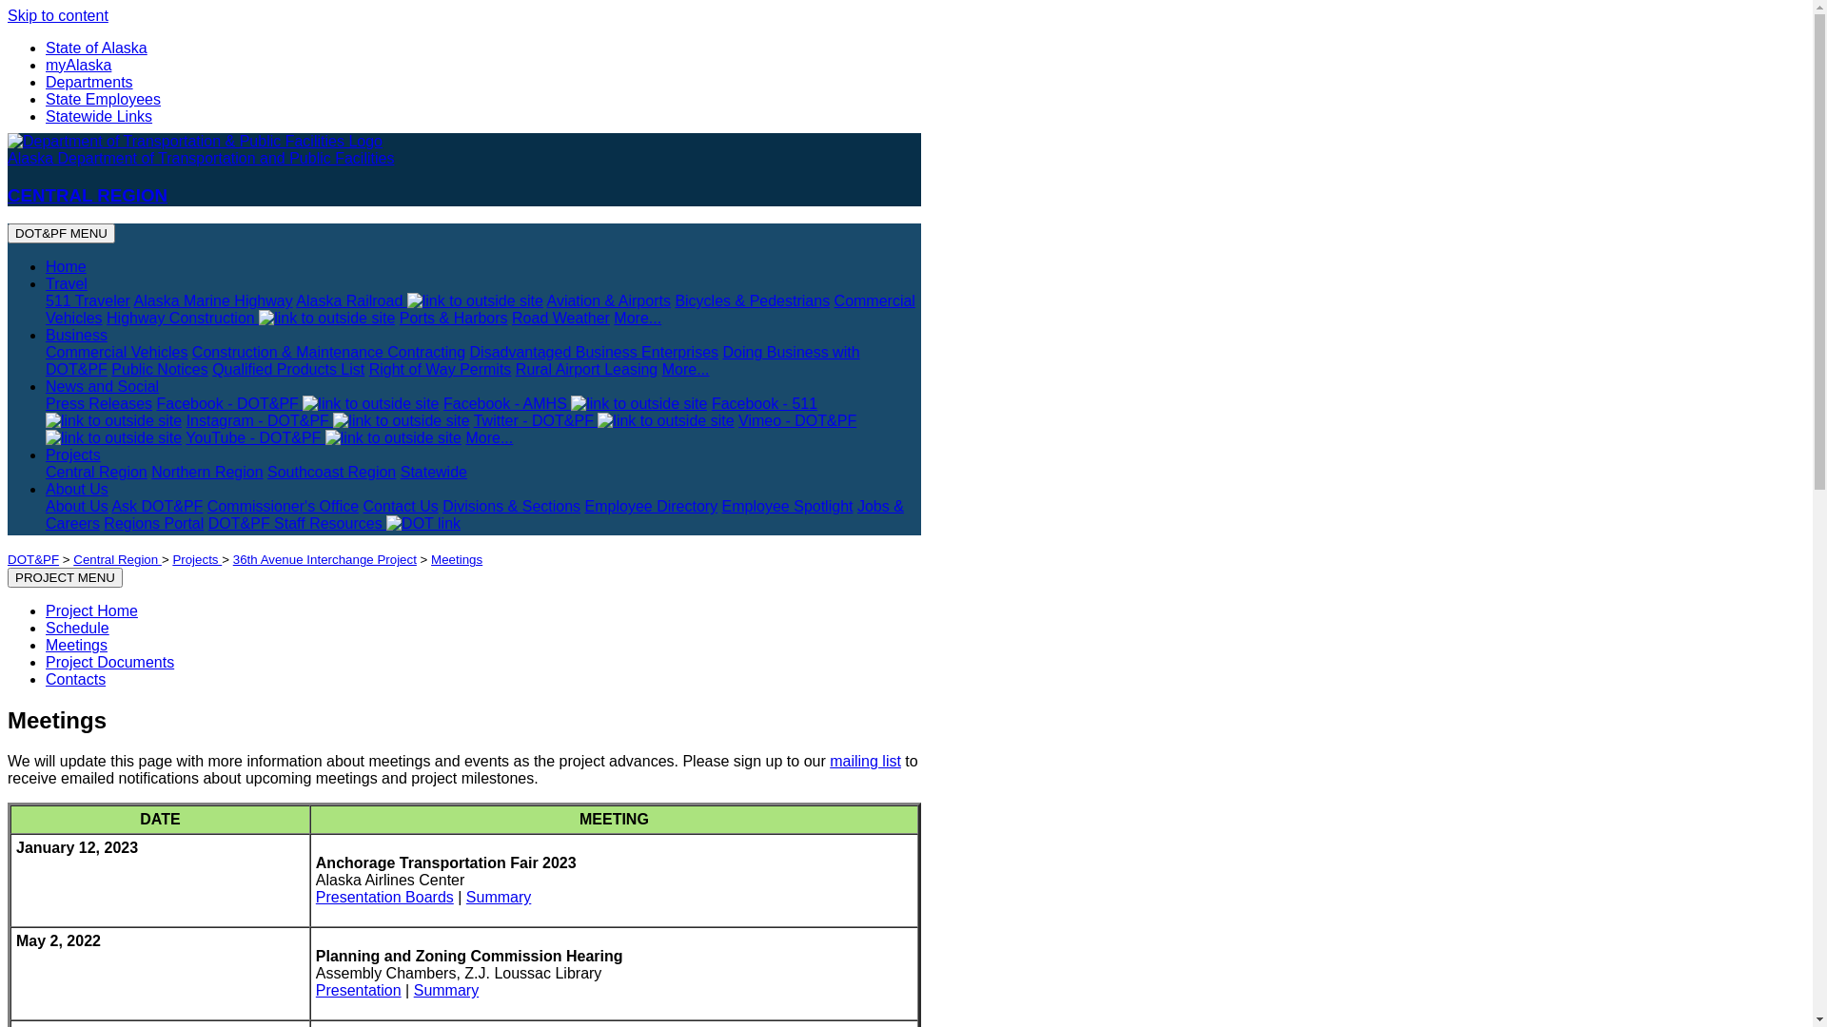 This screenshot has width=1827, height=1027. I want to click on Meetings, so click(76, 645).